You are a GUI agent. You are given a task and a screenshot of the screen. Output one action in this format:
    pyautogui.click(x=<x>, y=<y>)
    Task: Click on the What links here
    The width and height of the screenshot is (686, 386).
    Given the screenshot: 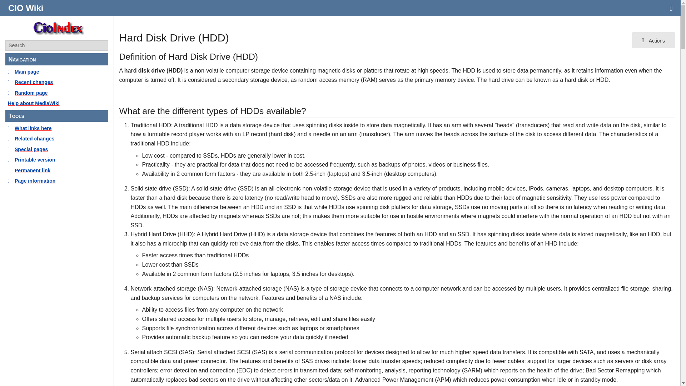 What is the action you would take?
    pyautogui.click(x=57, y=128)
    